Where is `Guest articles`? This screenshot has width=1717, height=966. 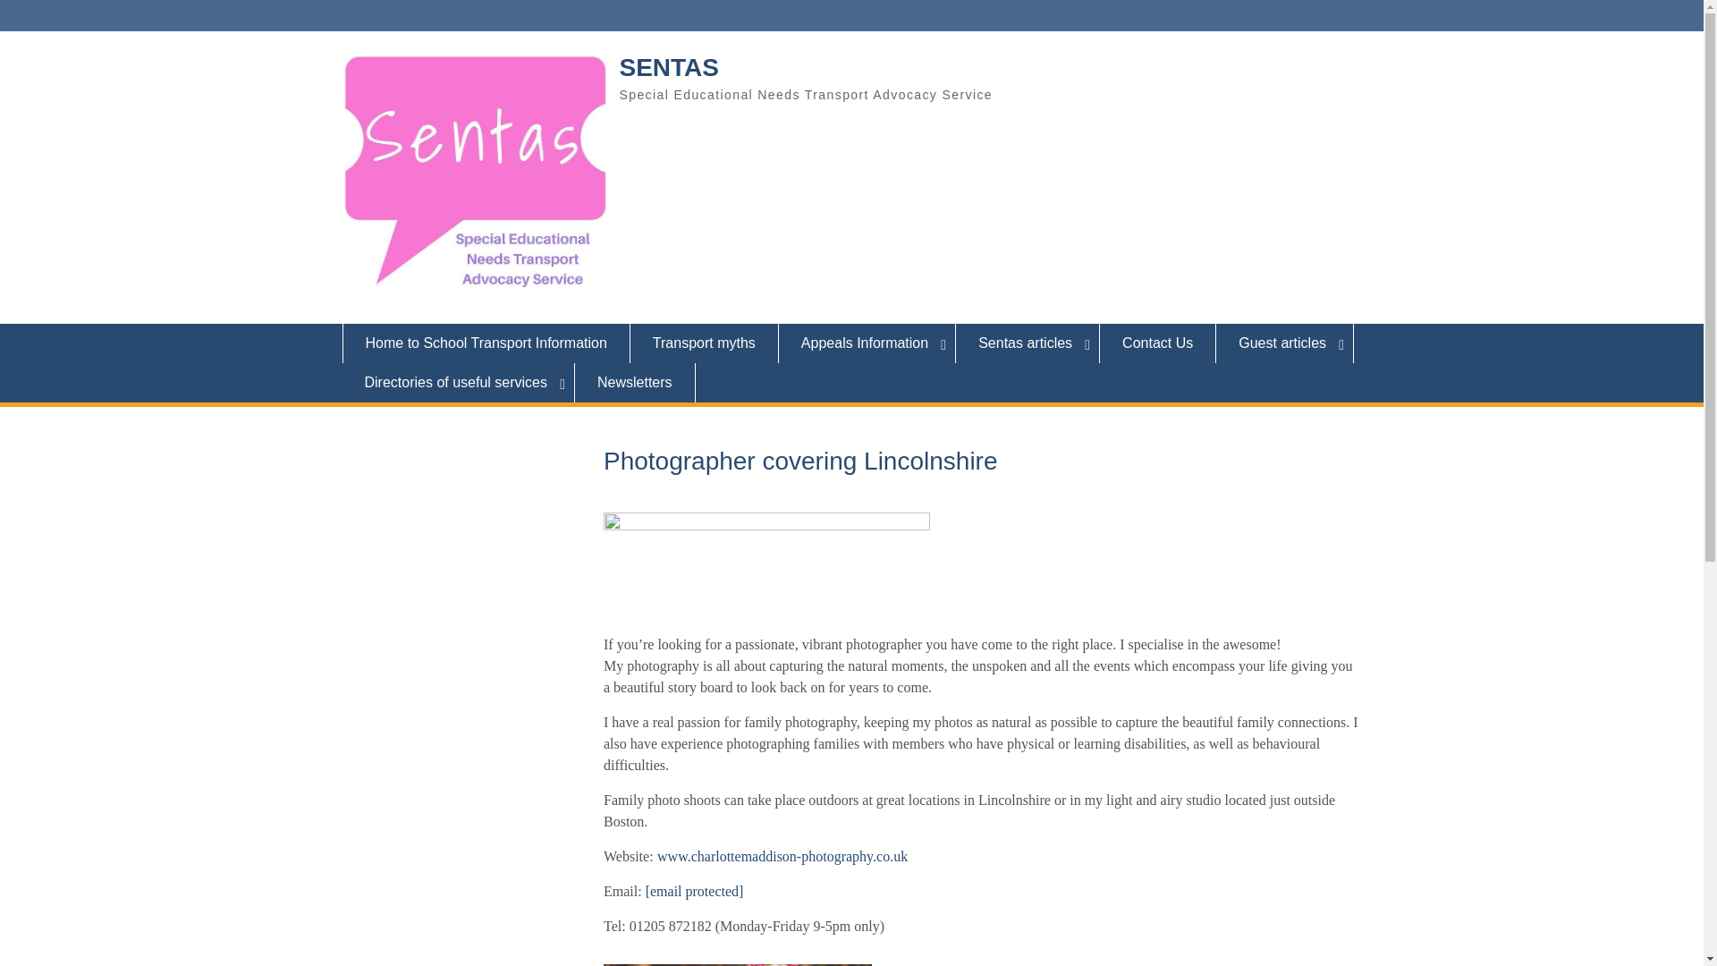
Guest articles is located at coordinates (1284, 343).